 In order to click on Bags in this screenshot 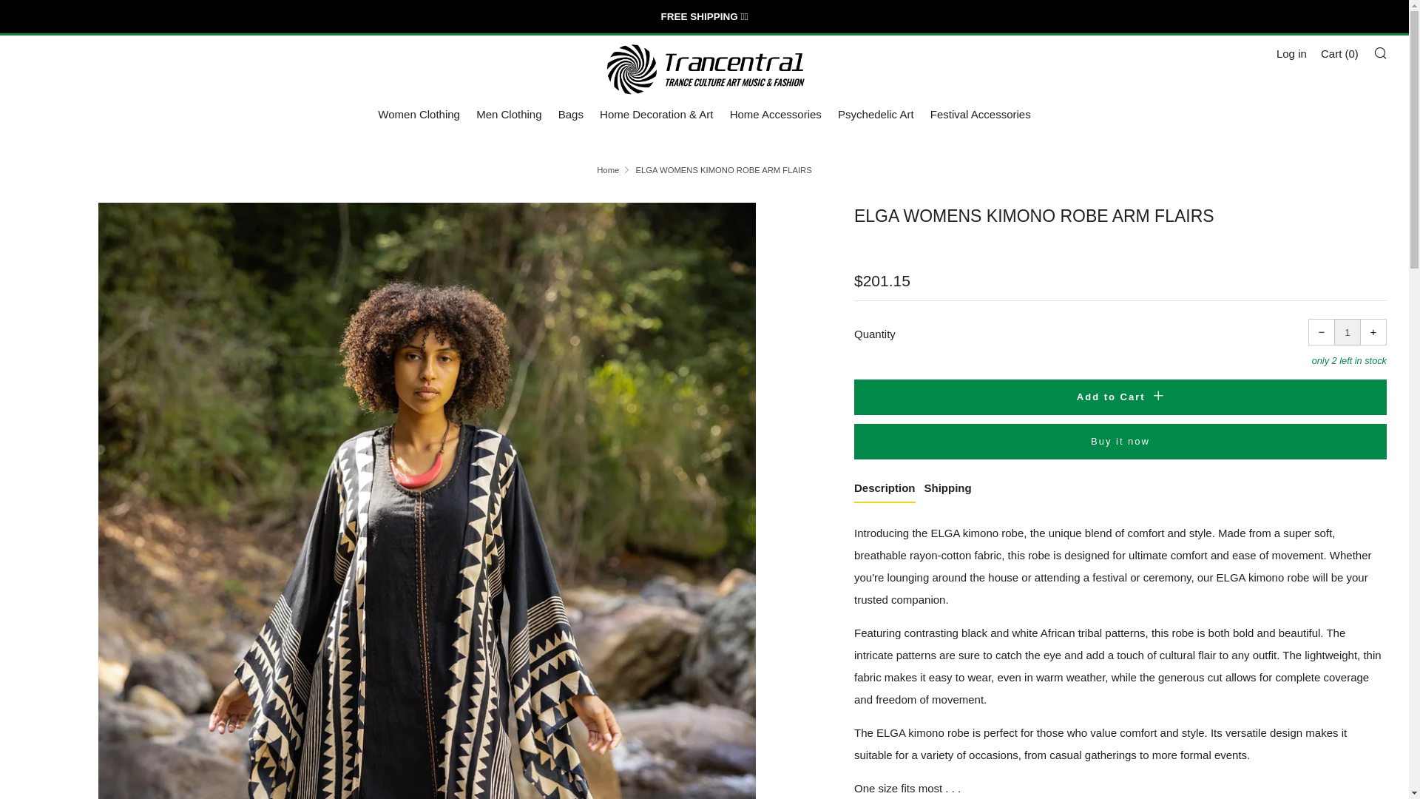, I will do `click(571, 114)`.